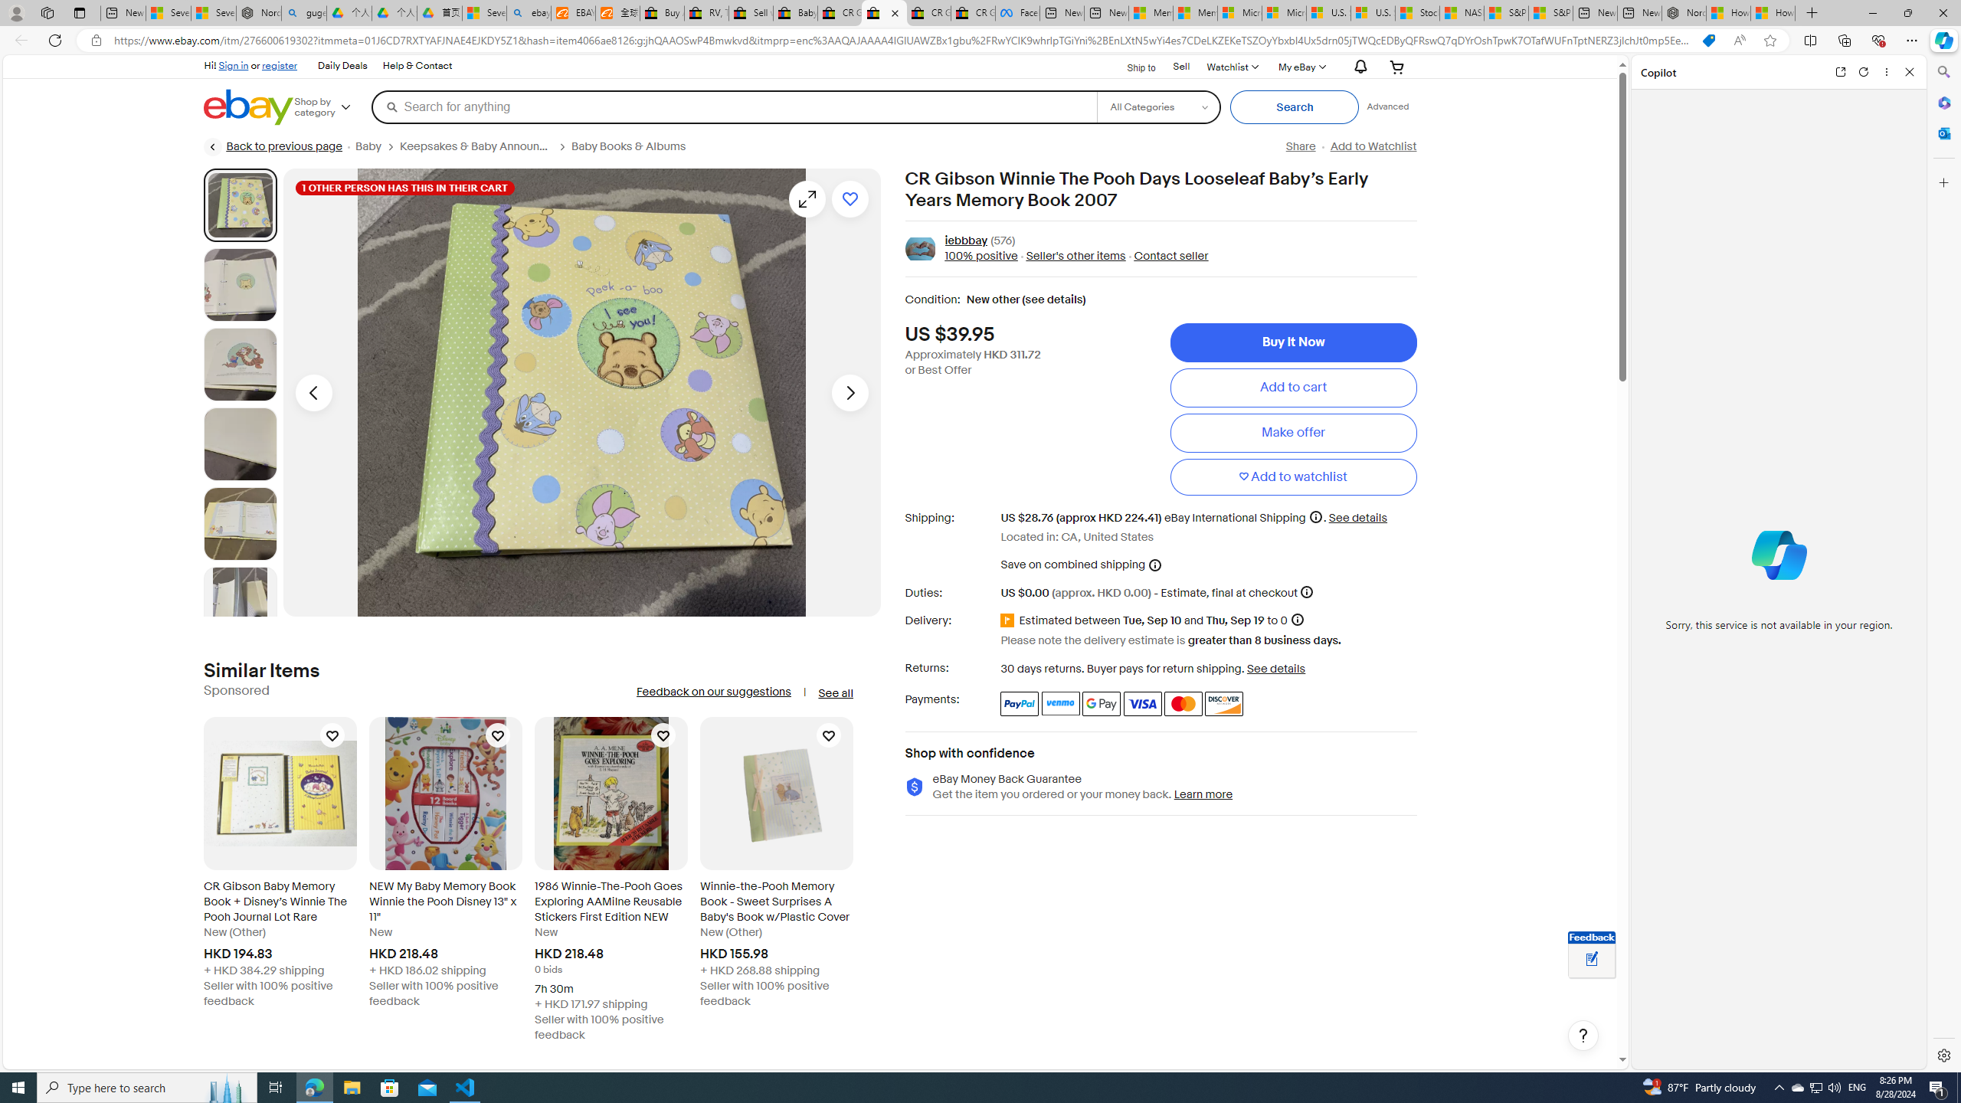 The image size is (1961, 1103). Describe the element at coordinates (279, 65) in the screenshot. I see `register` at that location.